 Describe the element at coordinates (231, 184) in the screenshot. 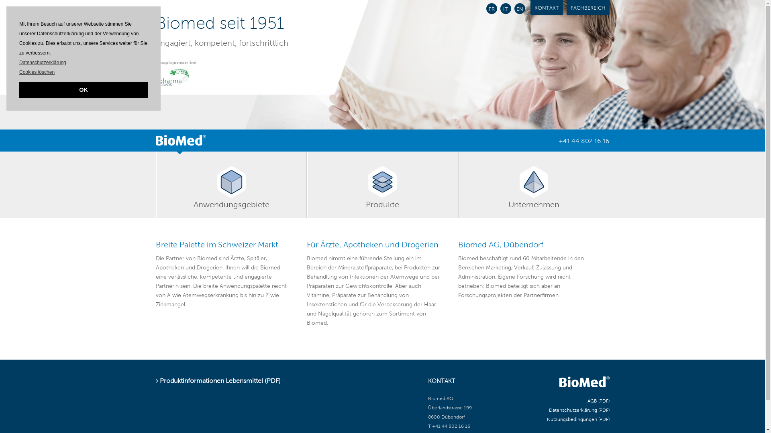

I see `Anwendungsgebiete` at that location.